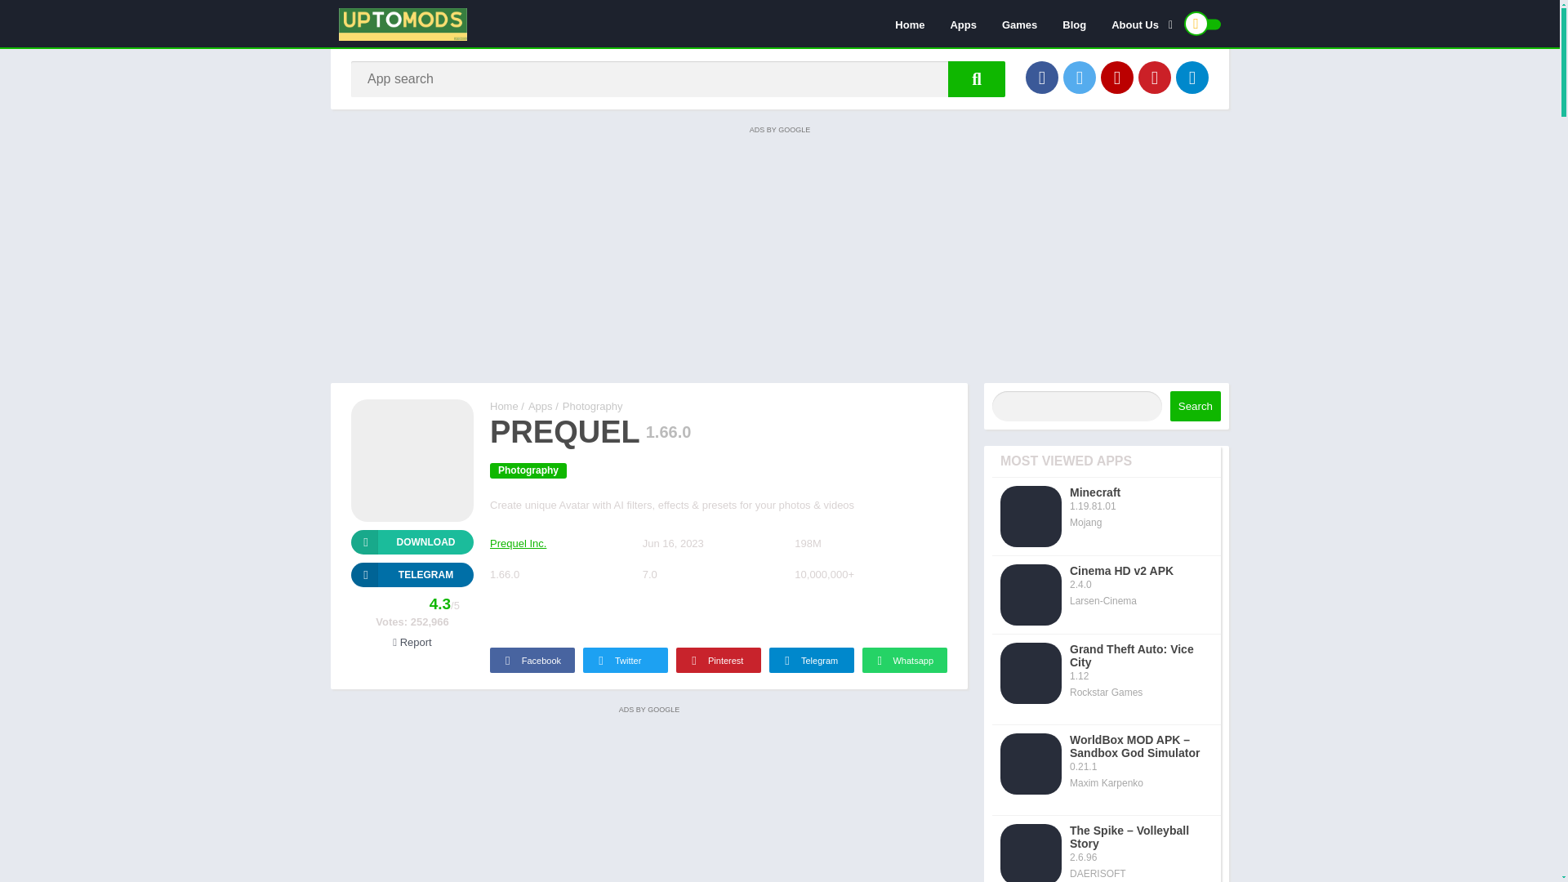  I want to click on Photography, so click(528, 470).